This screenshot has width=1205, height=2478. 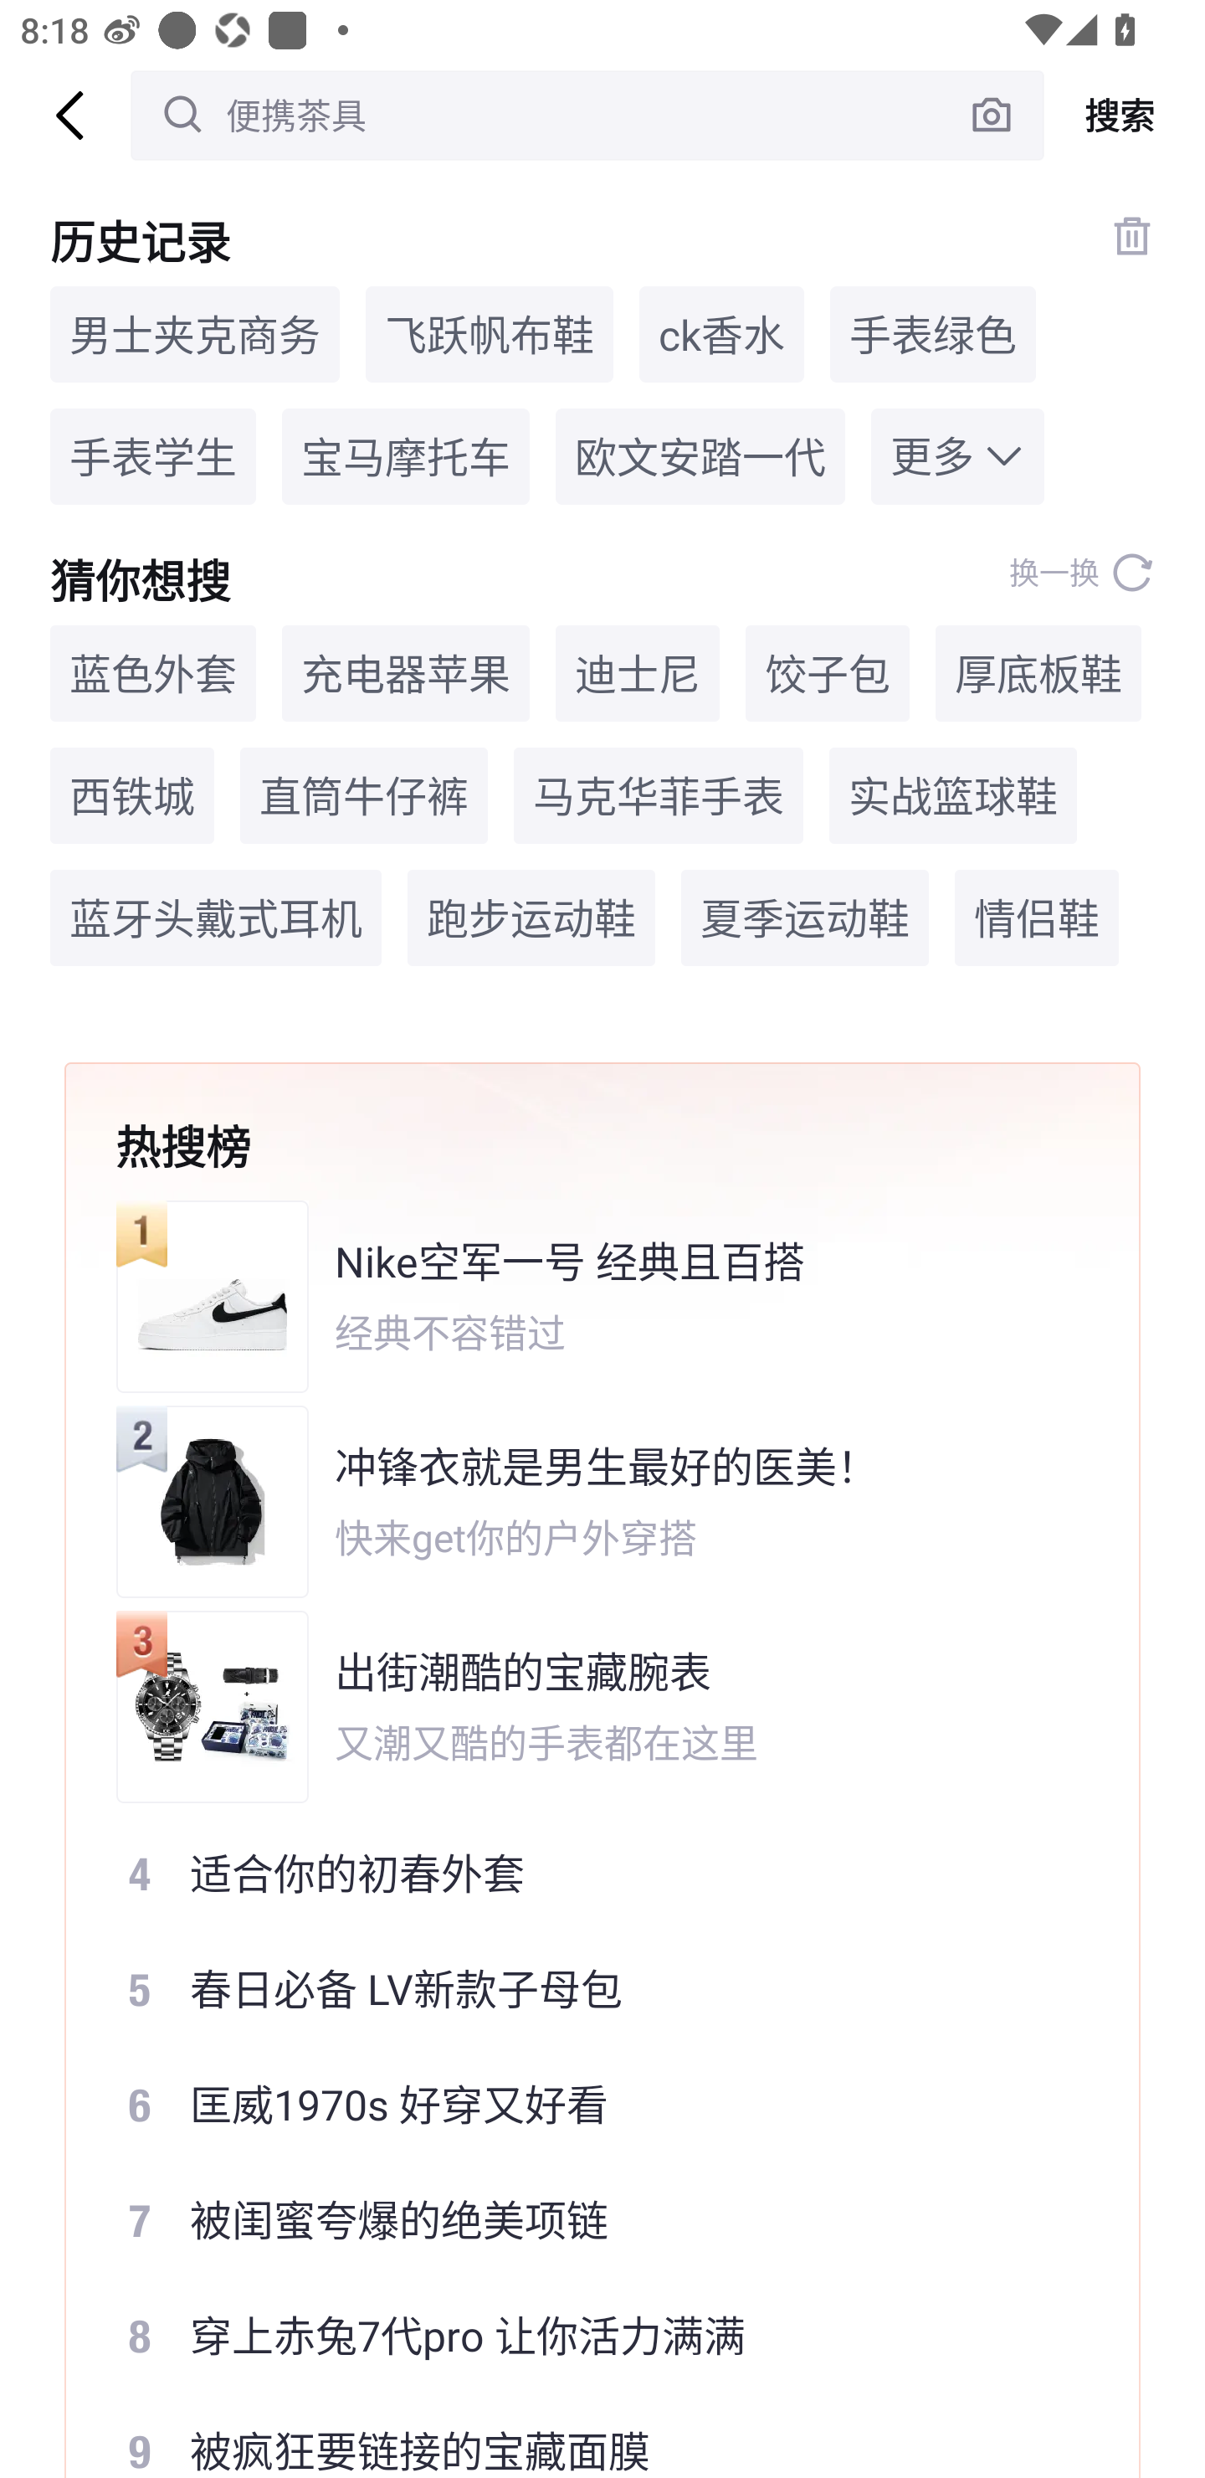 I want to click on 饺子包, so click(x=828, y=672).